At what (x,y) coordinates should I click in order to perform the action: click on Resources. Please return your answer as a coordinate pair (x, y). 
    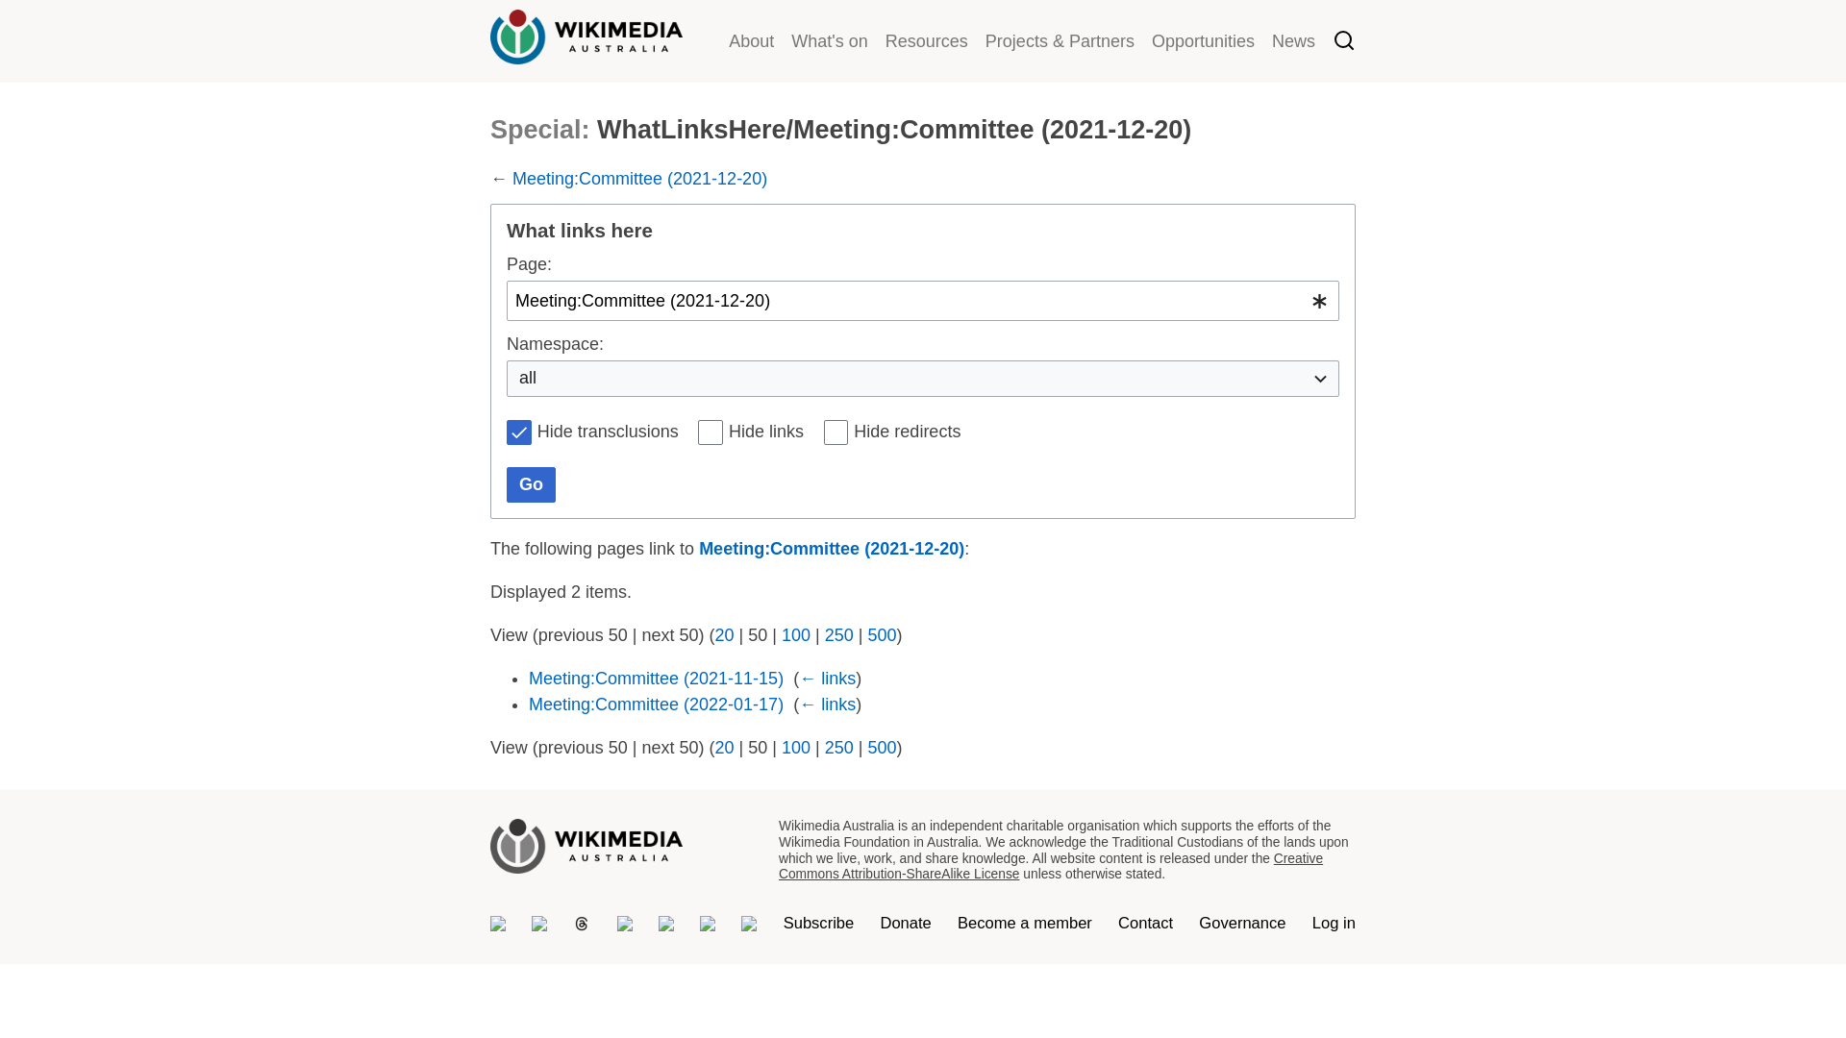
    Looking at the image, I should click on (927, 41).